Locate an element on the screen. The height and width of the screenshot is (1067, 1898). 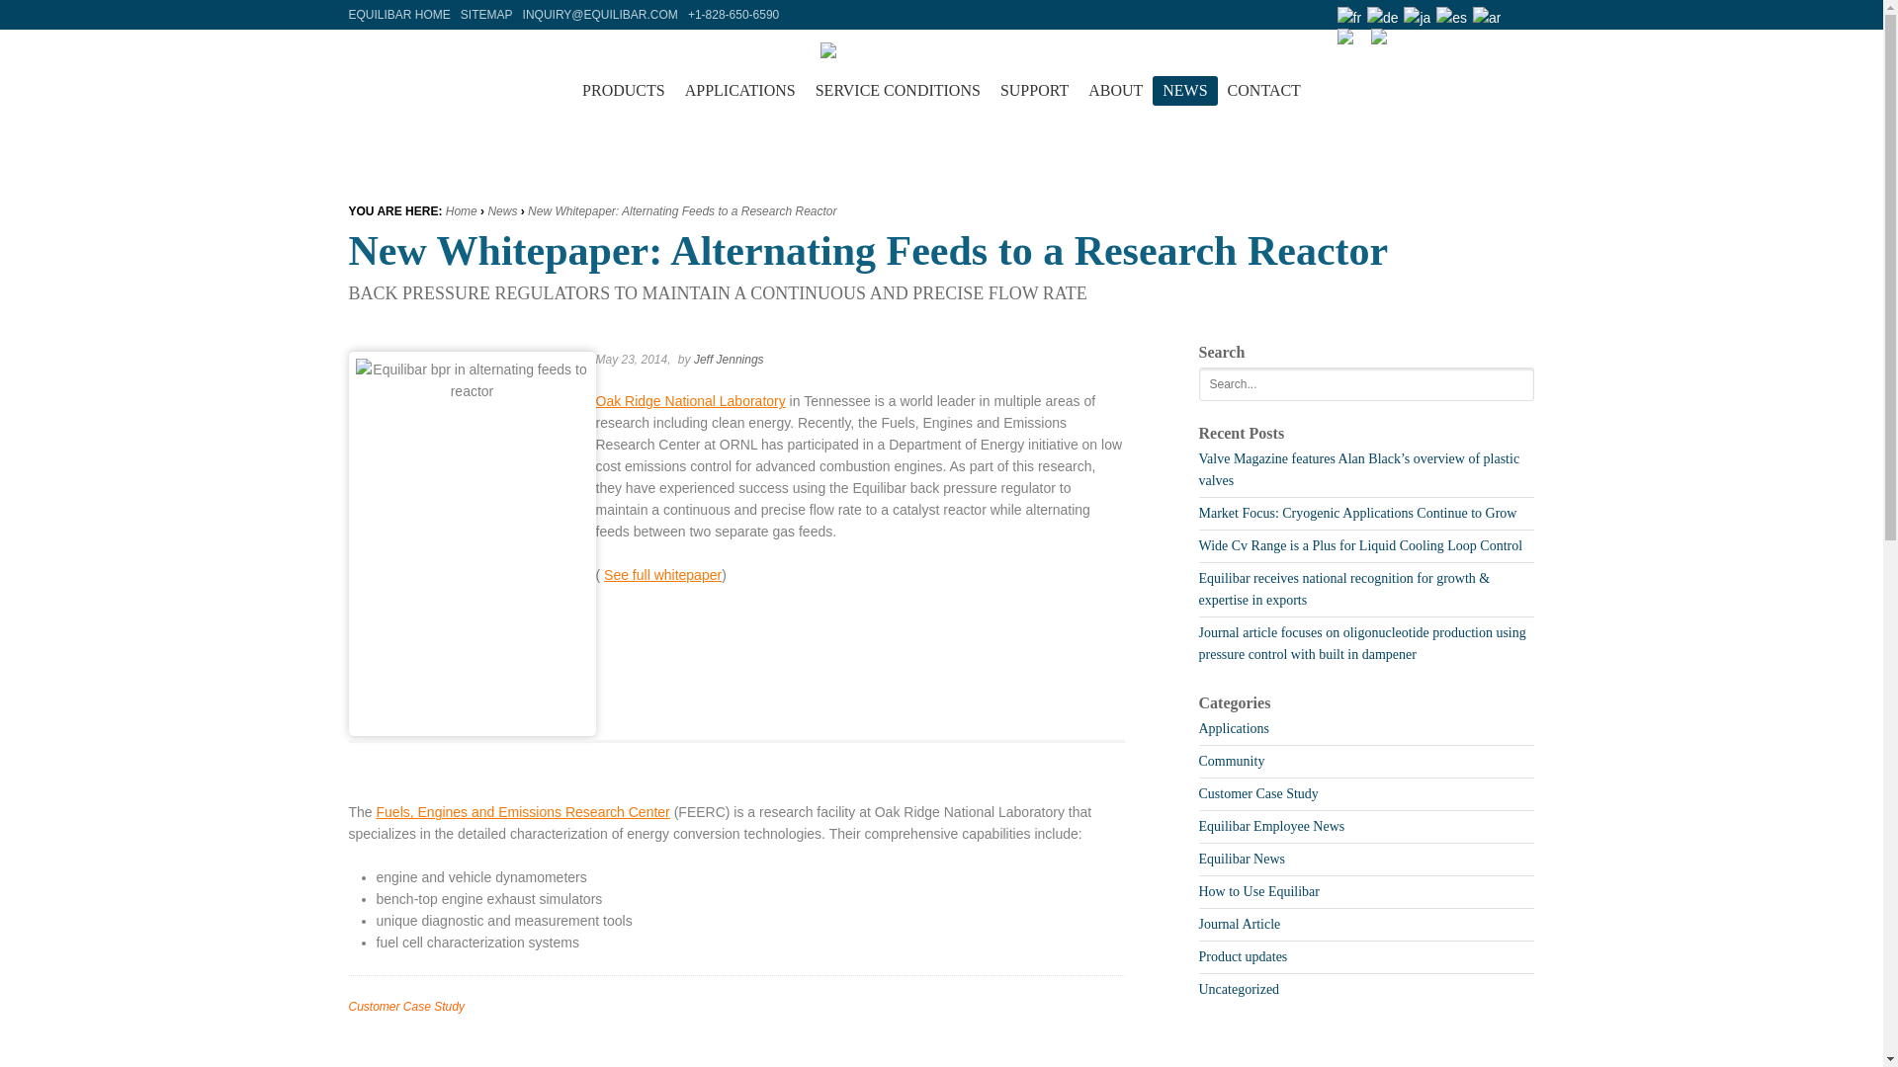
APPLICATIONS is located at coordinates (739, 90).